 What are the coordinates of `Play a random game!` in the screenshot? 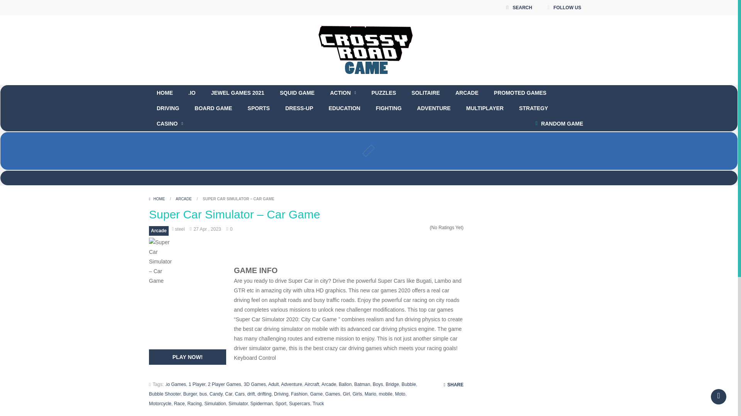 It's located at (559, 124).